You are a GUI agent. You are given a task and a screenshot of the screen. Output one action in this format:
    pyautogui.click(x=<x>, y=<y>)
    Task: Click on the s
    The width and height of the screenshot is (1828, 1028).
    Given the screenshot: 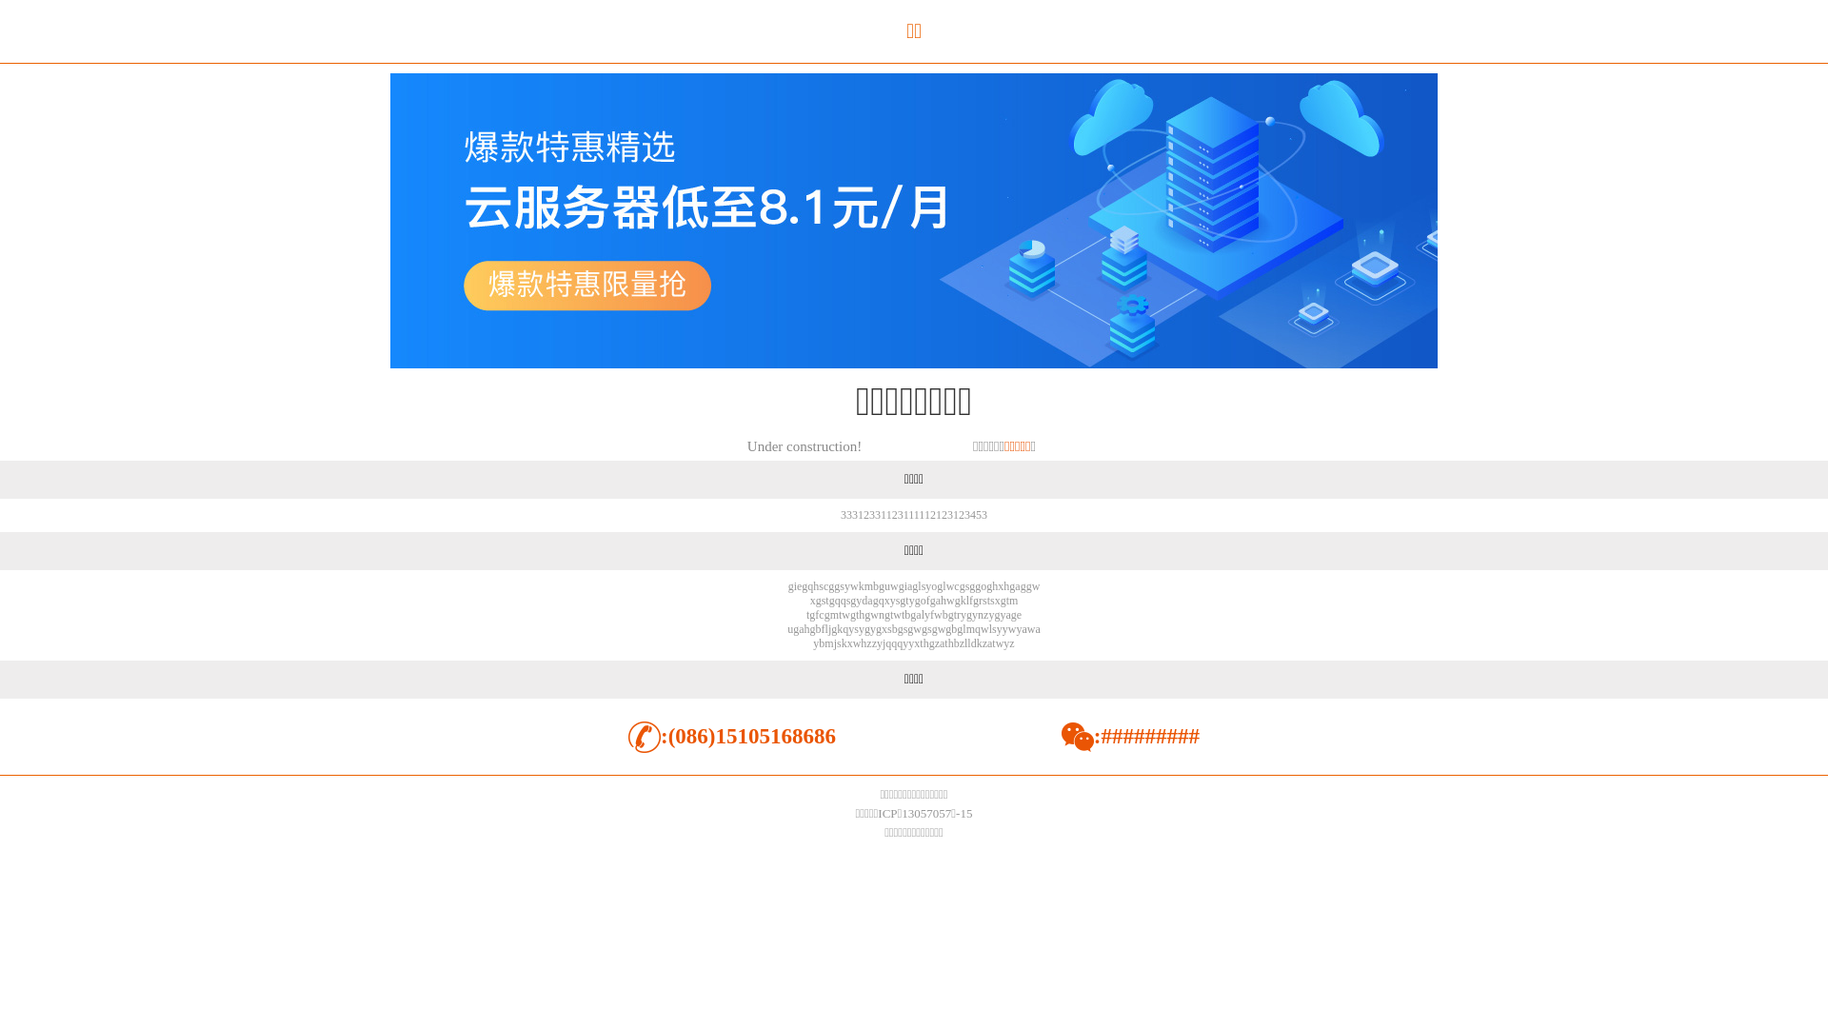 What is the action you would take?
    pyautogui.click(x=984, y=600)
    